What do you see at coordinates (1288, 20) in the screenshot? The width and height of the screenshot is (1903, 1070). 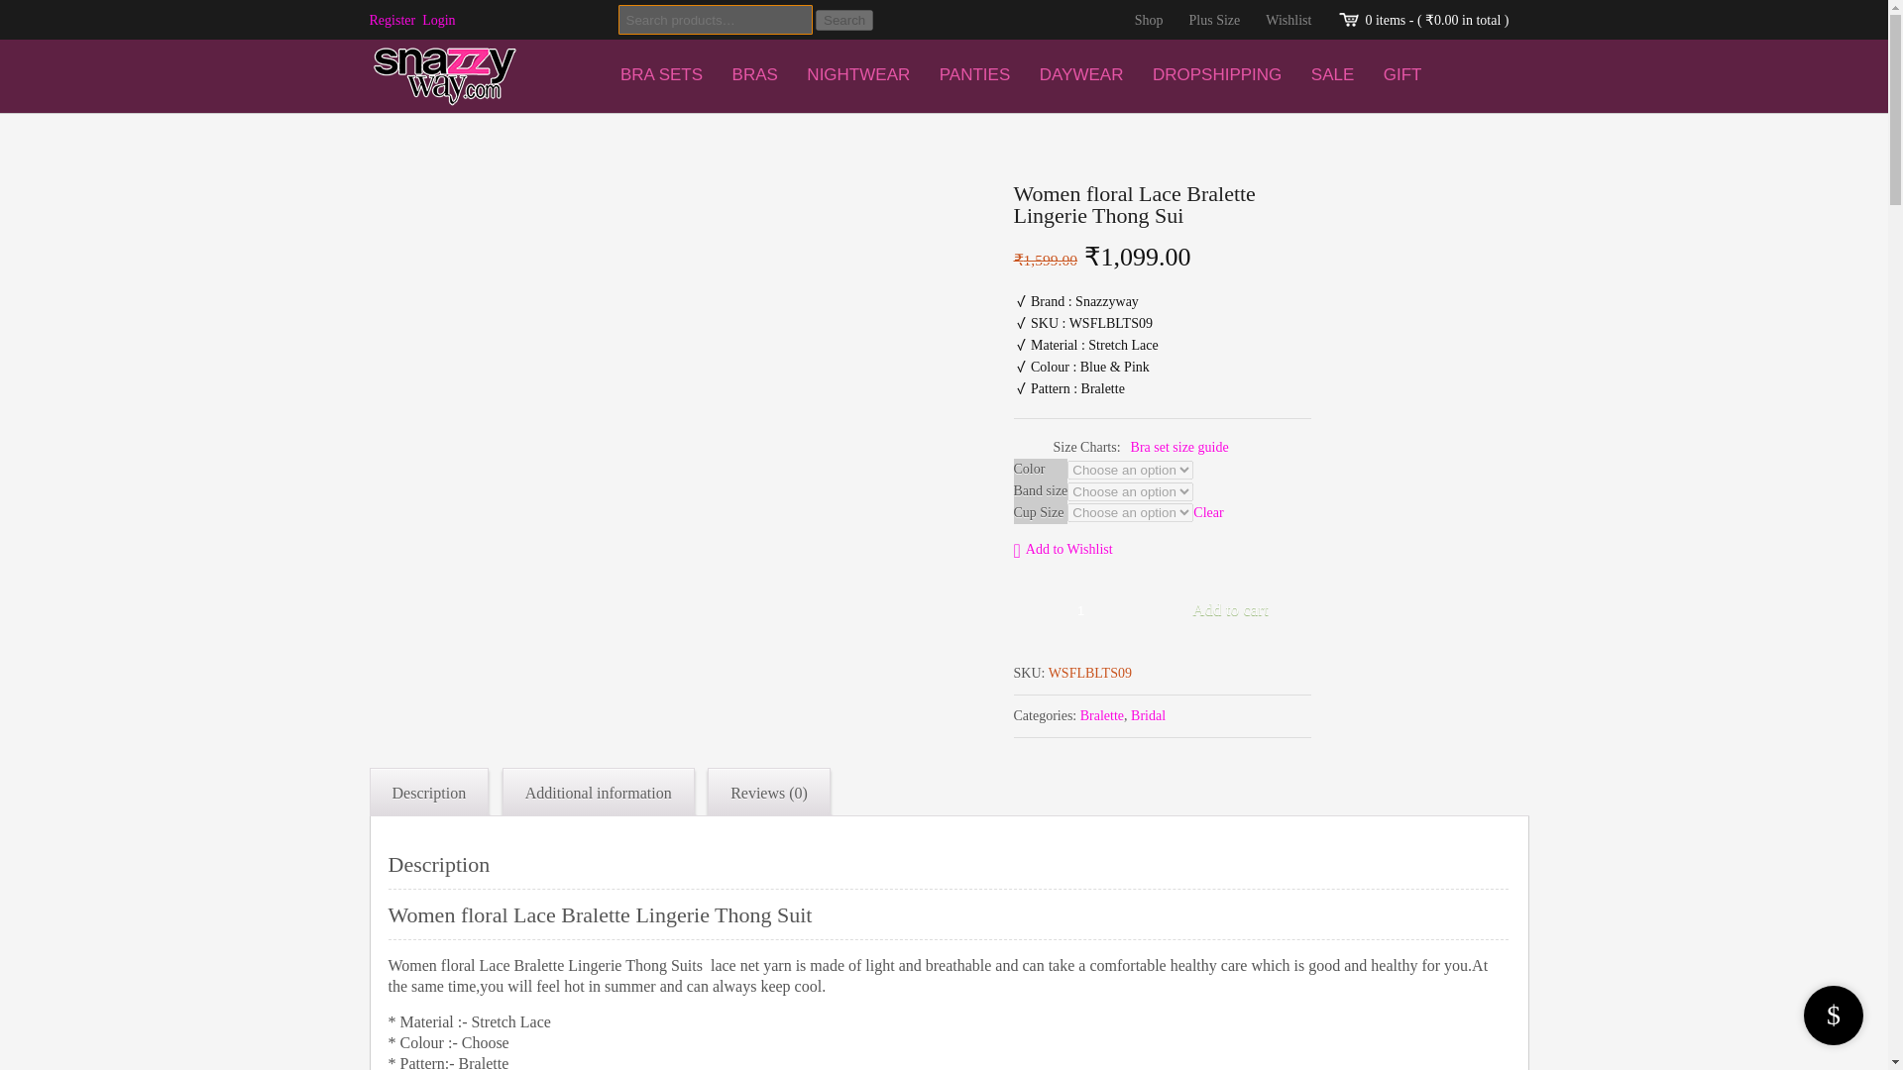 I see `Wishlist` at bounding box center [1288, 20].